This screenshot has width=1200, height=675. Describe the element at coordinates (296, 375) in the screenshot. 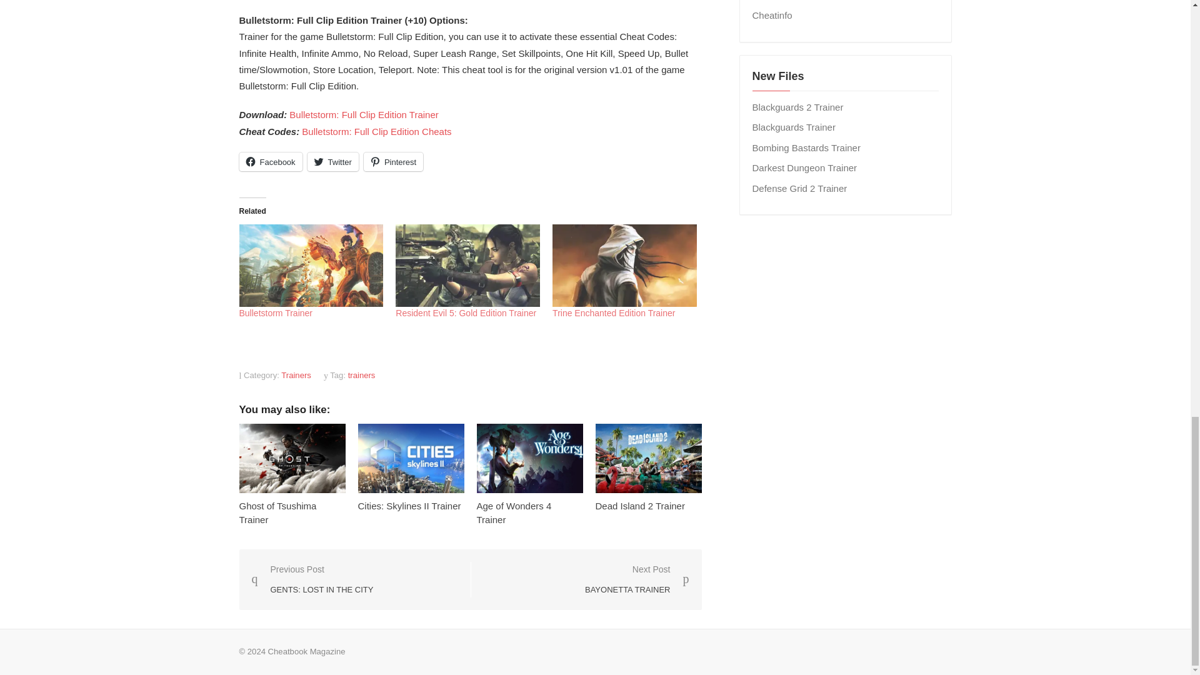

I see `Trainers` at that location.